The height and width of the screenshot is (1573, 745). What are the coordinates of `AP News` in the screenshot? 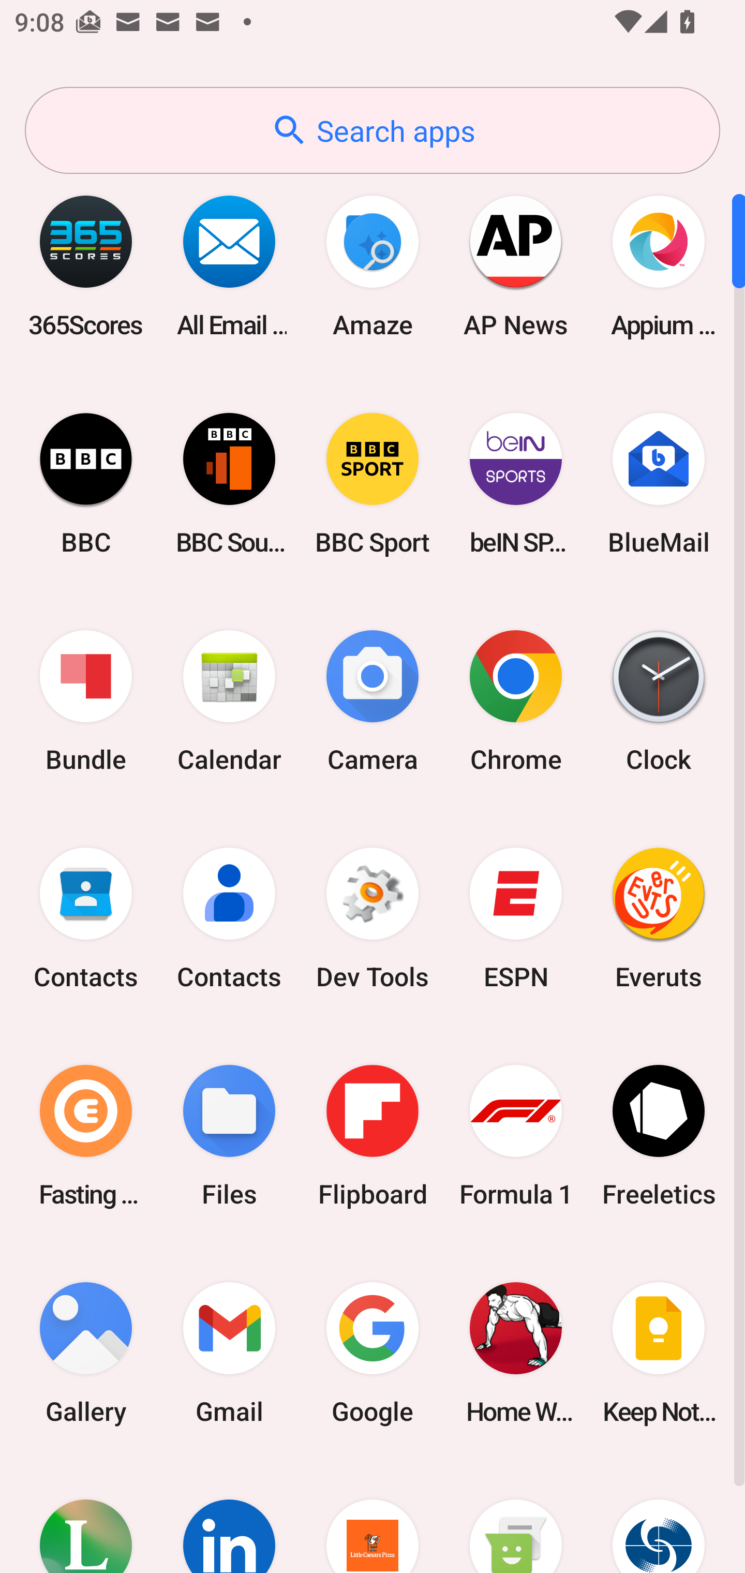 It's located at (515, 266).